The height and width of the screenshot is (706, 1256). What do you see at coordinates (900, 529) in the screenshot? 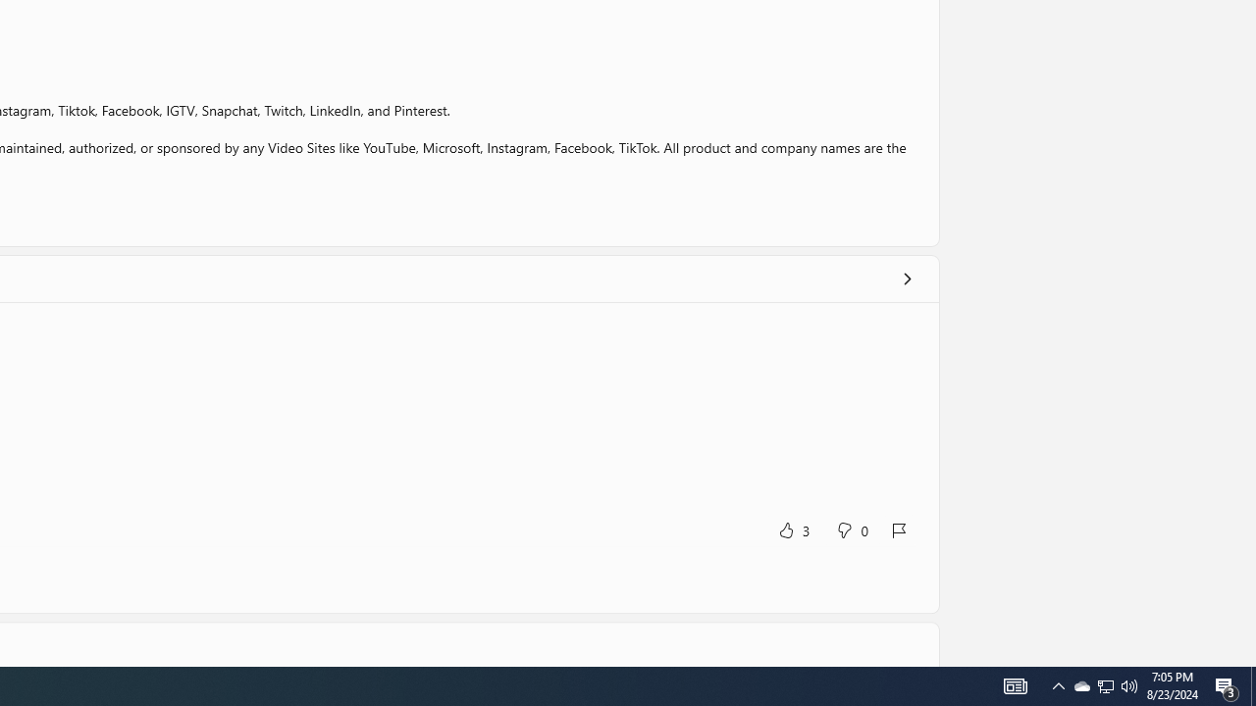
I see `Report review` at bounding box center [900, 529].